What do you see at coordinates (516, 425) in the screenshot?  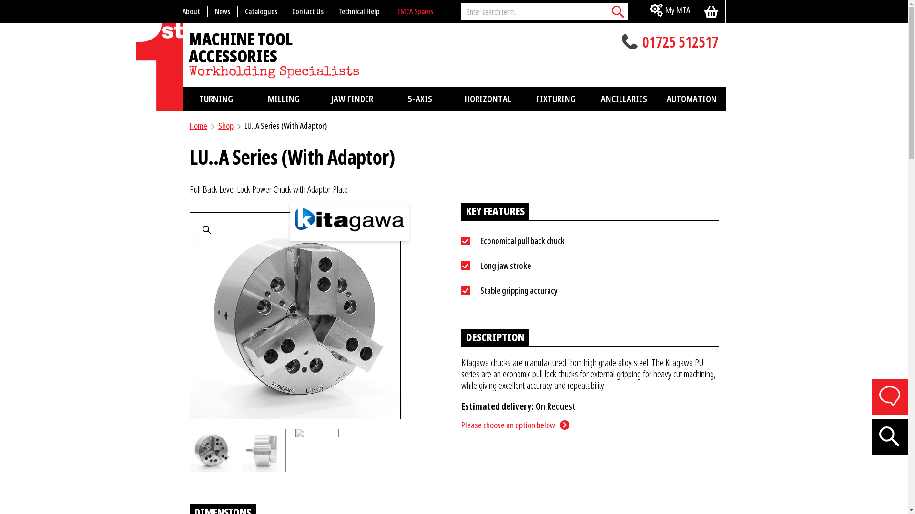 I see `Please choose an option below` at bounding box center [516, 425].